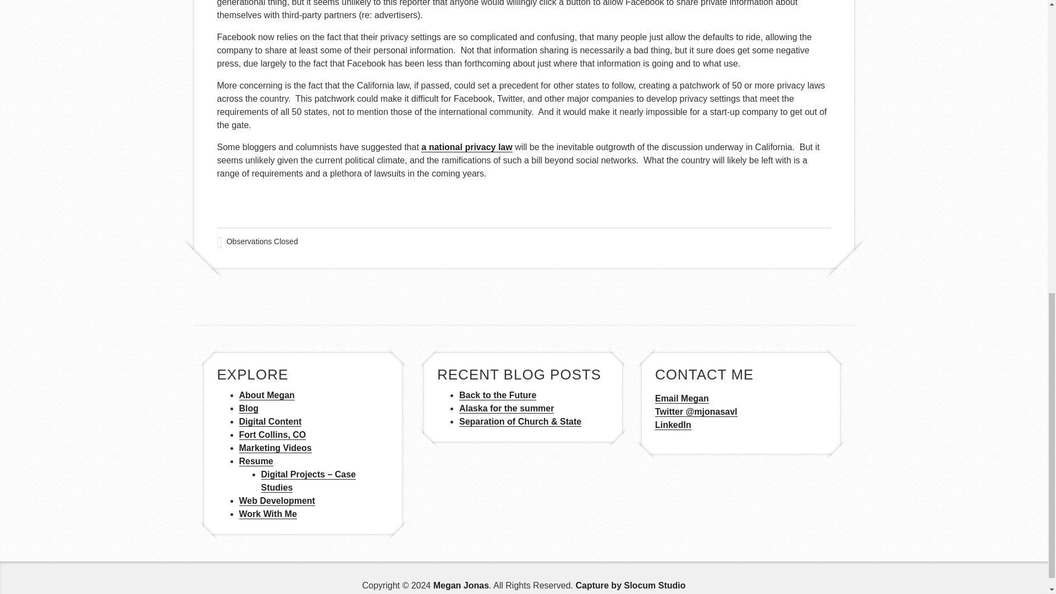  What do you see at coordinates (269, 422) in the screenshot?
I see `Digital Content` at bounding box center [269, 422].